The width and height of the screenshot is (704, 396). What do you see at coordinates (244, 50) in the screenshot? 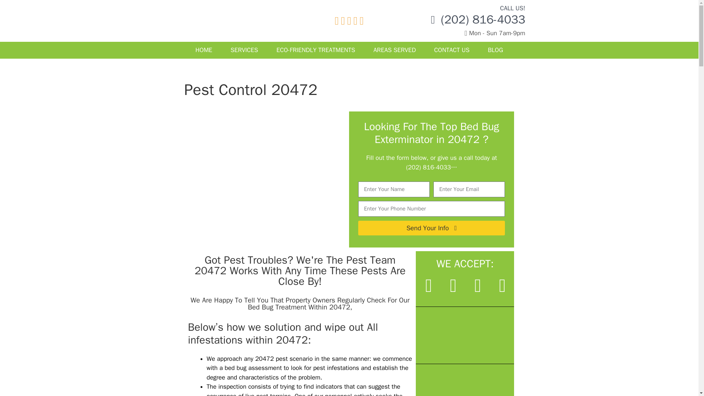
I see `SERVICES` at bounding box center [244, 50].